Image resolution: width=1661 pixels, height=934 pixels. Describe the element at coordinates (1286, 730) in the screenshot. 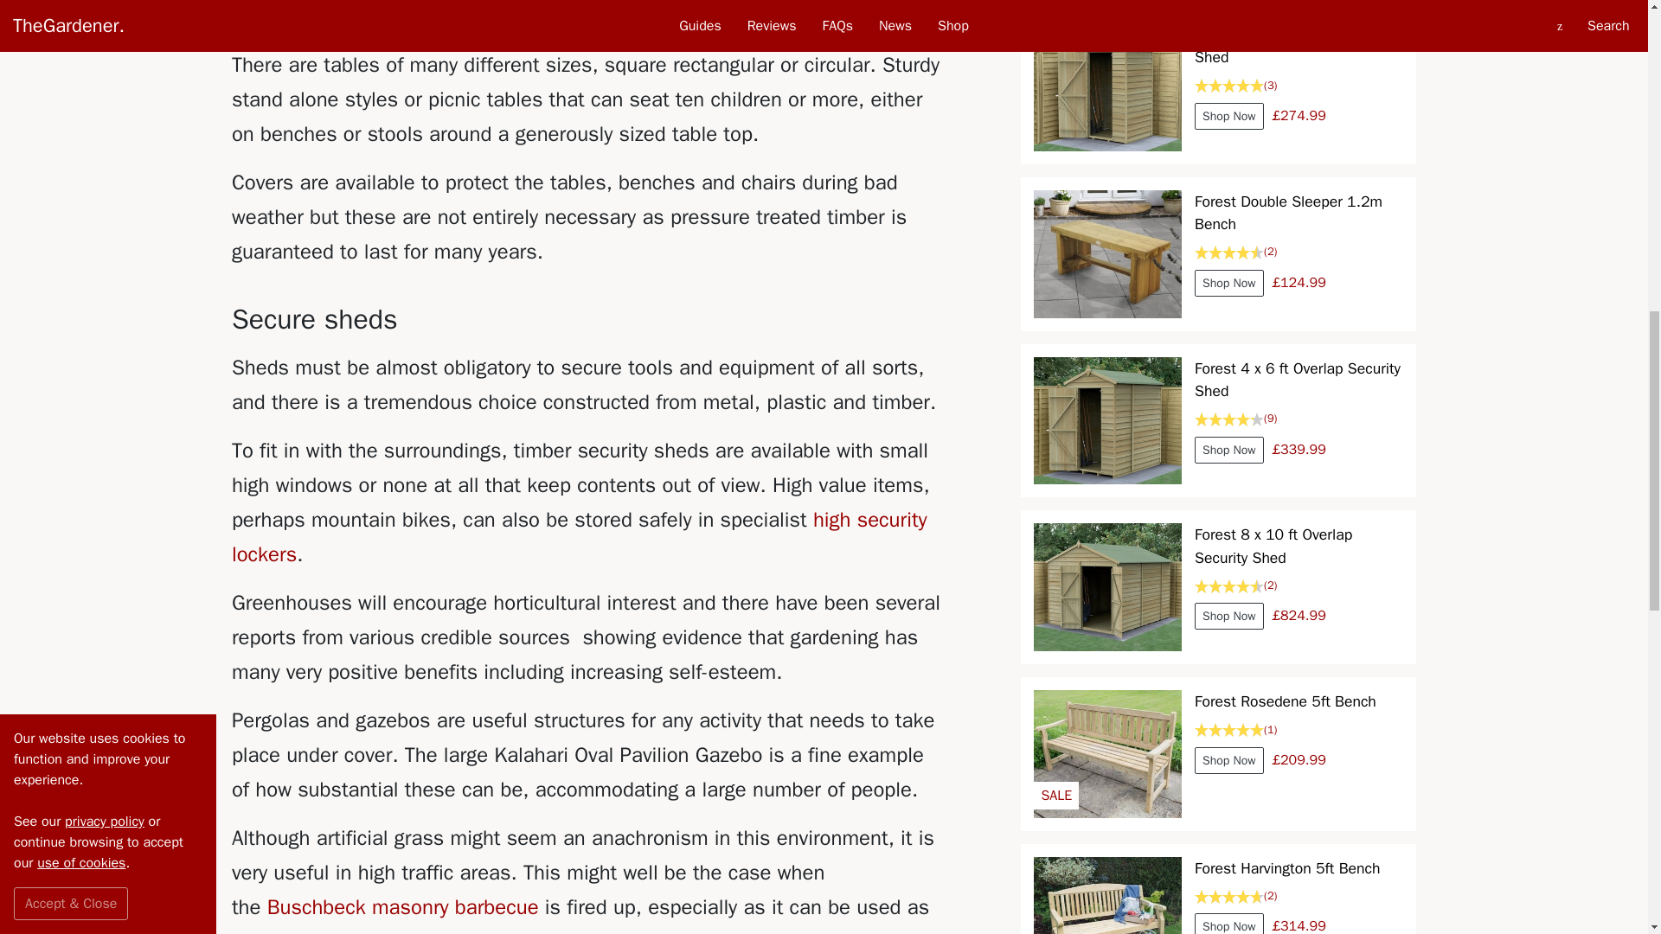

I see `Based on 1 reviews` at that location.